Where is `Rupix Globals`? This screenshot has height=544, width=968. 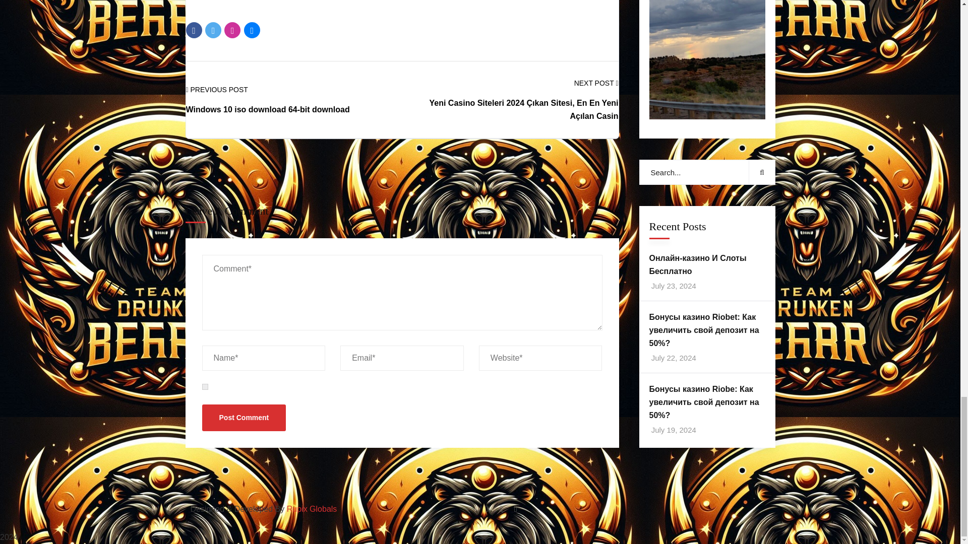
Rupix Globals is located at coordinates (312, 509).